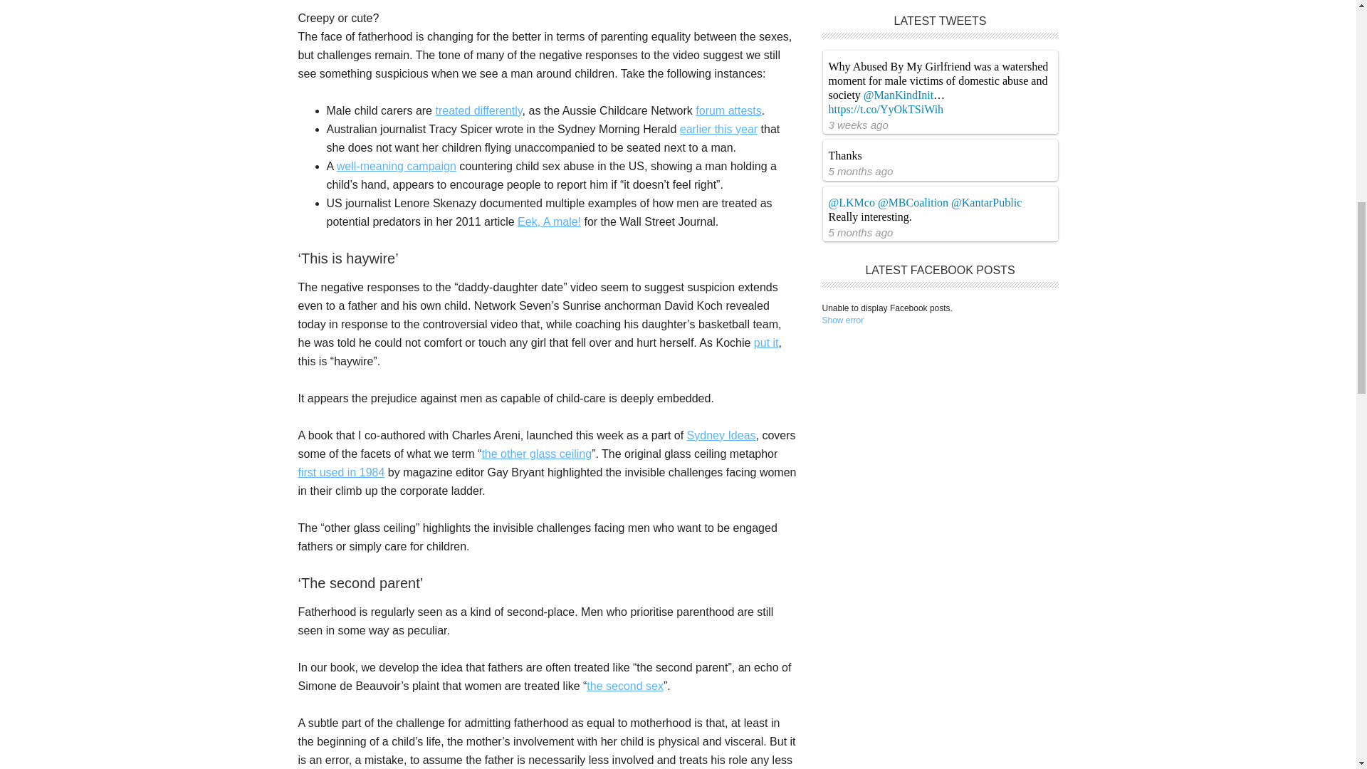 The height and width of the screenshot is (769, 1367). I want to click on the other glass ceiling, so click(536, 453).